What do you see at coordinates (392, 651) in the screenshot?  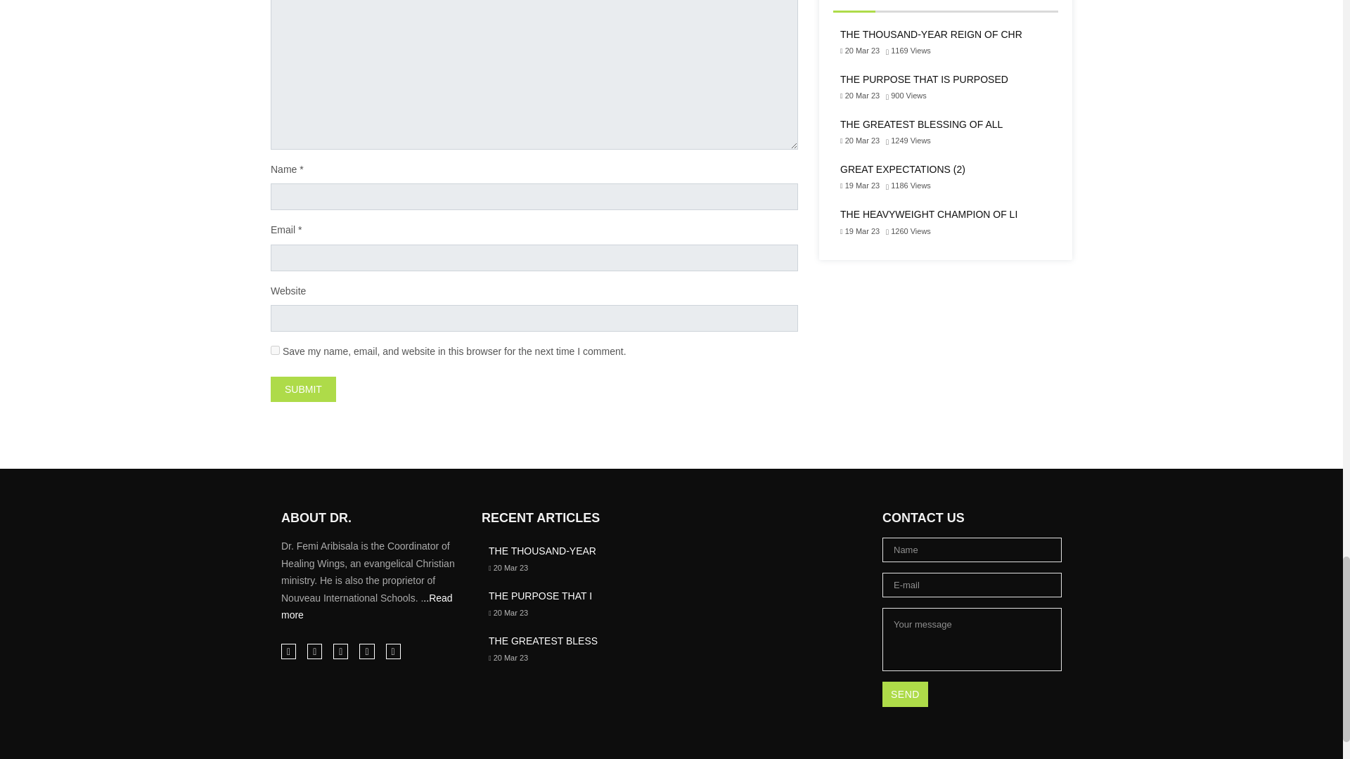 I see `Youtube` at bounding box center [392, 651].